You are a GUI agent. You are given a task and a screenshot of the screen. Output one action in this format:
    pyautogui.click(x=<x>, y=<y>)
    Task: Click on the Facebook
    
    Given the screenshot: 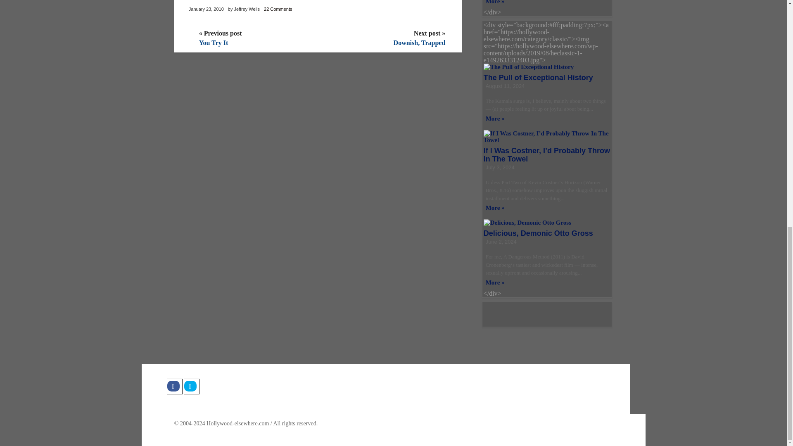 What is the action you would take?
    pyautogui.click(x=174, y=386)
    